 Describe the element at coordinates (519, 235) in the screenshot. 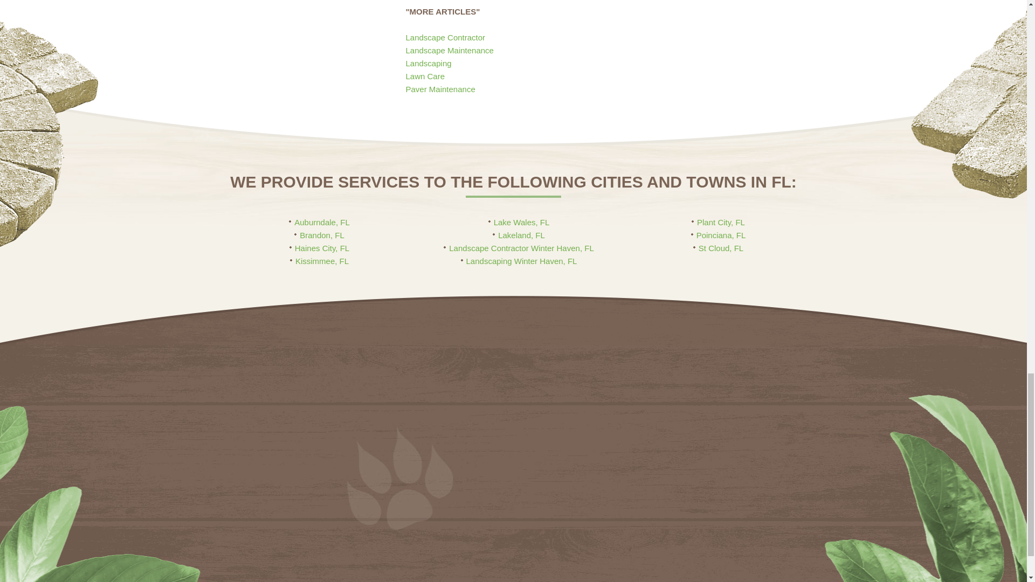

I see `Lakeland, FL` at that location.